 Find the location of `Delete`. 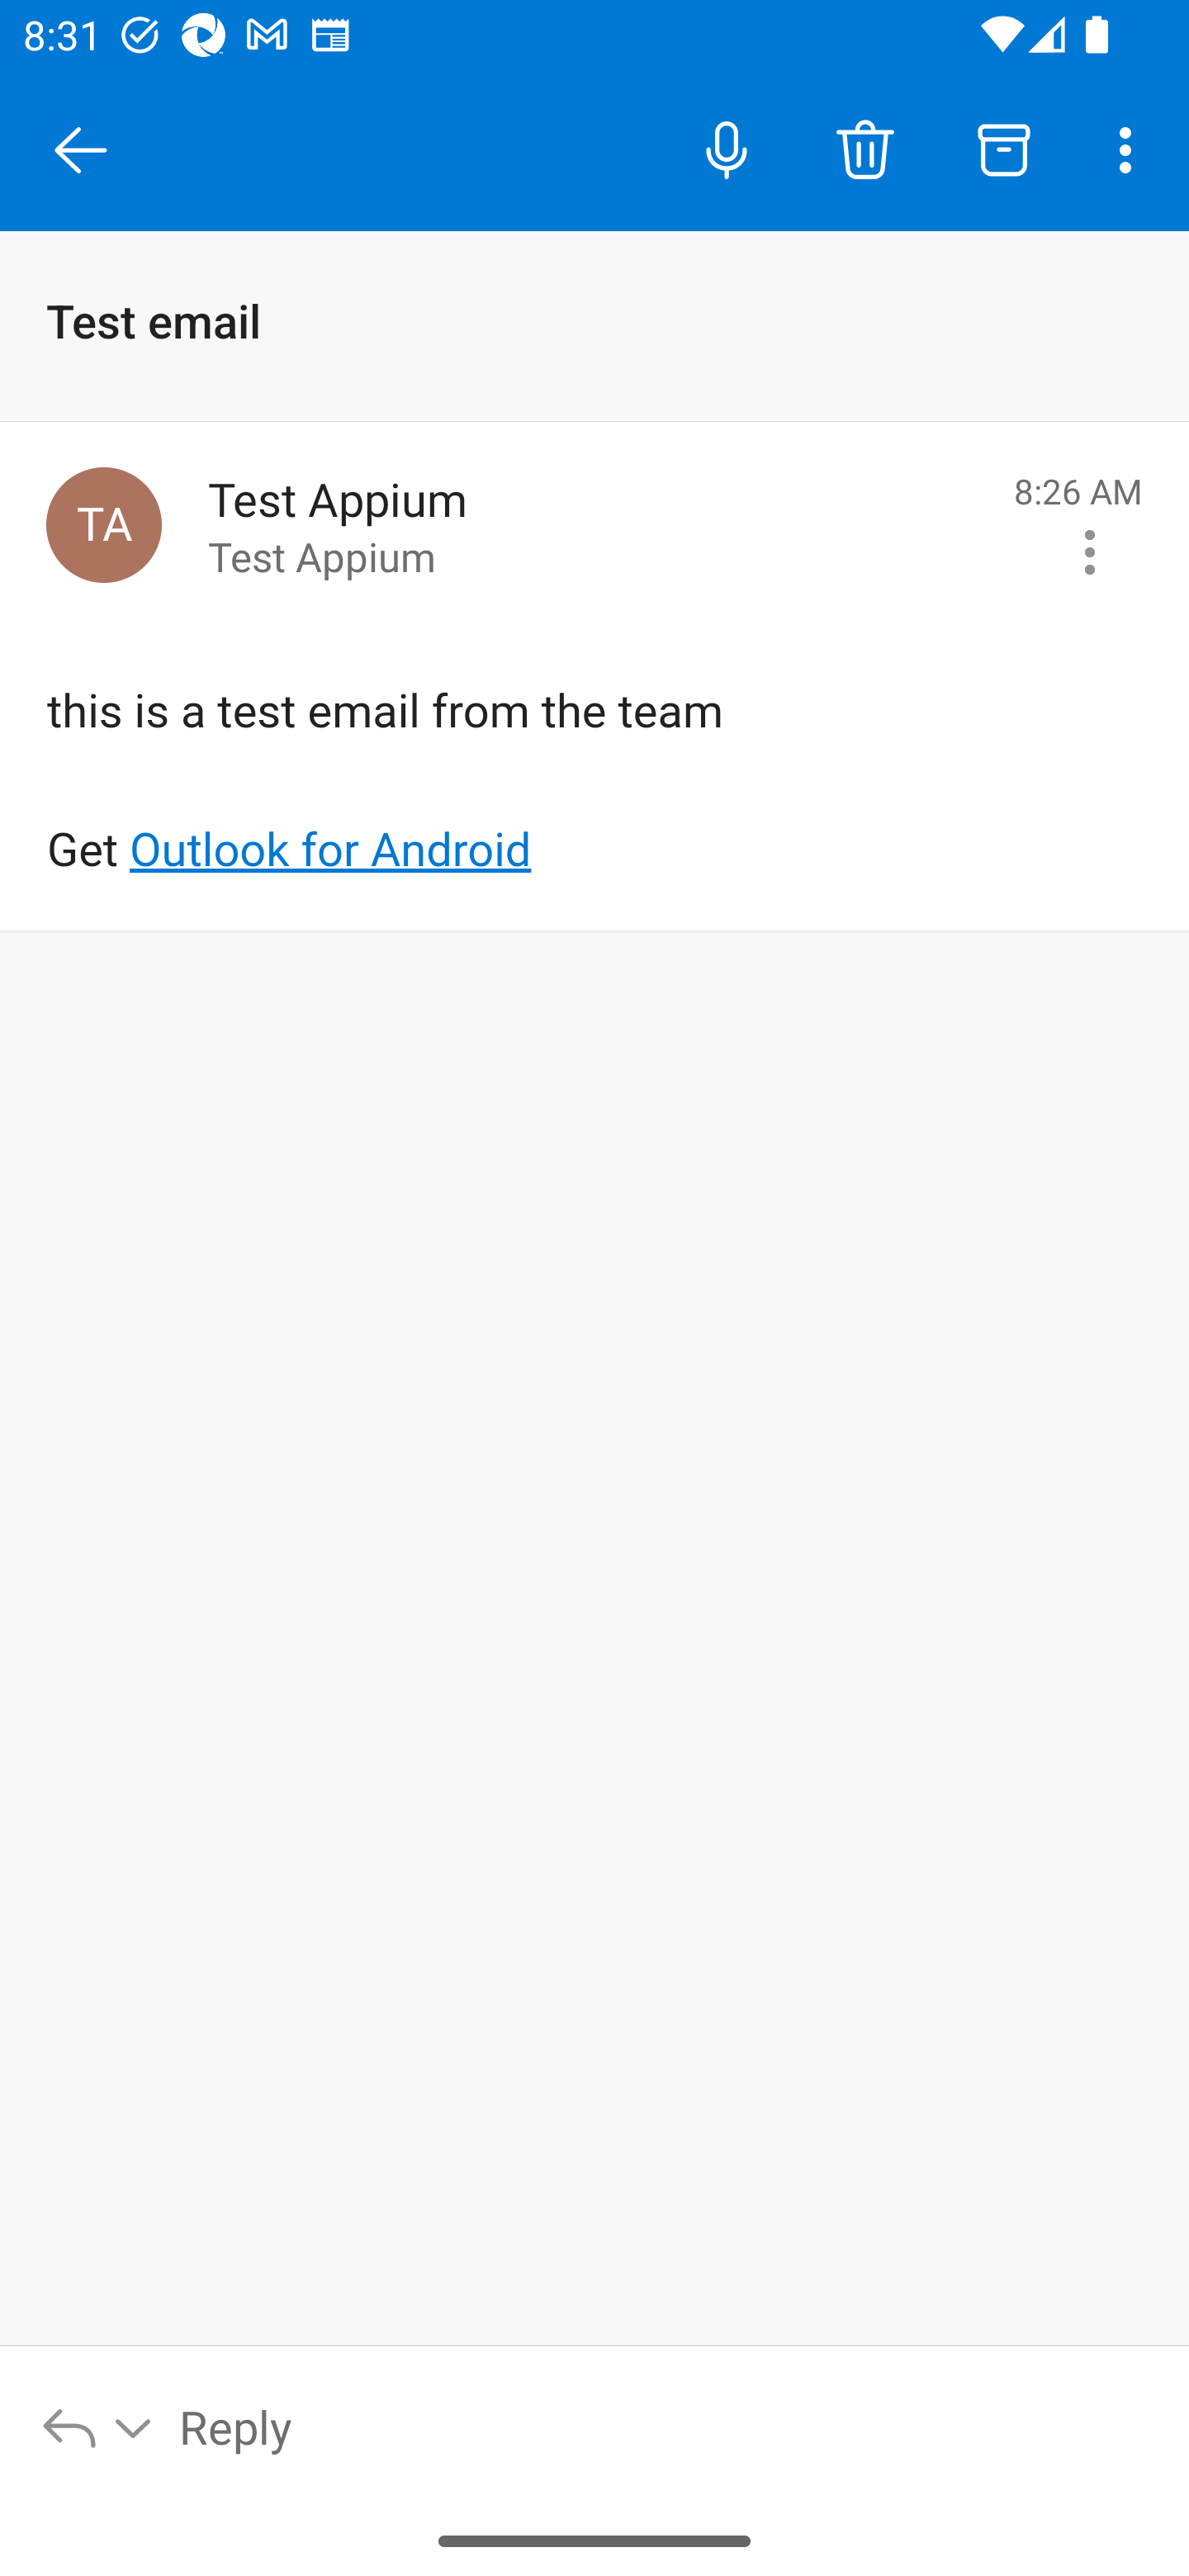

Delete is located at coordinates (865, 149).